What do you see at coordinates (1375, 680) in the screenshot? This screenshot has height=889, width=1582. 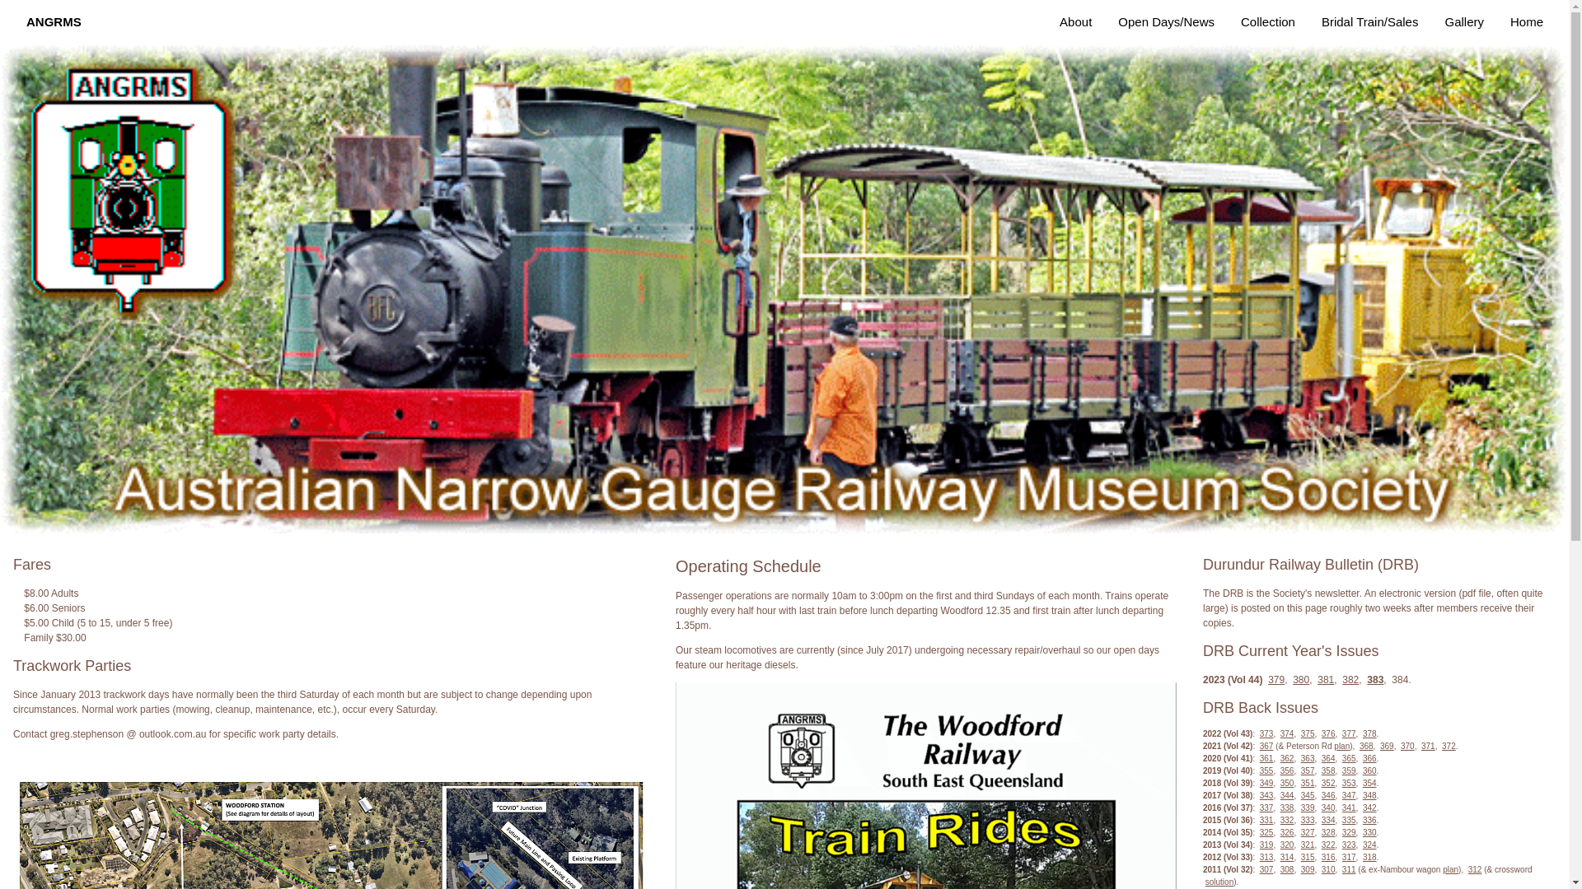 I see `383` at bounding box center [1375, 680].